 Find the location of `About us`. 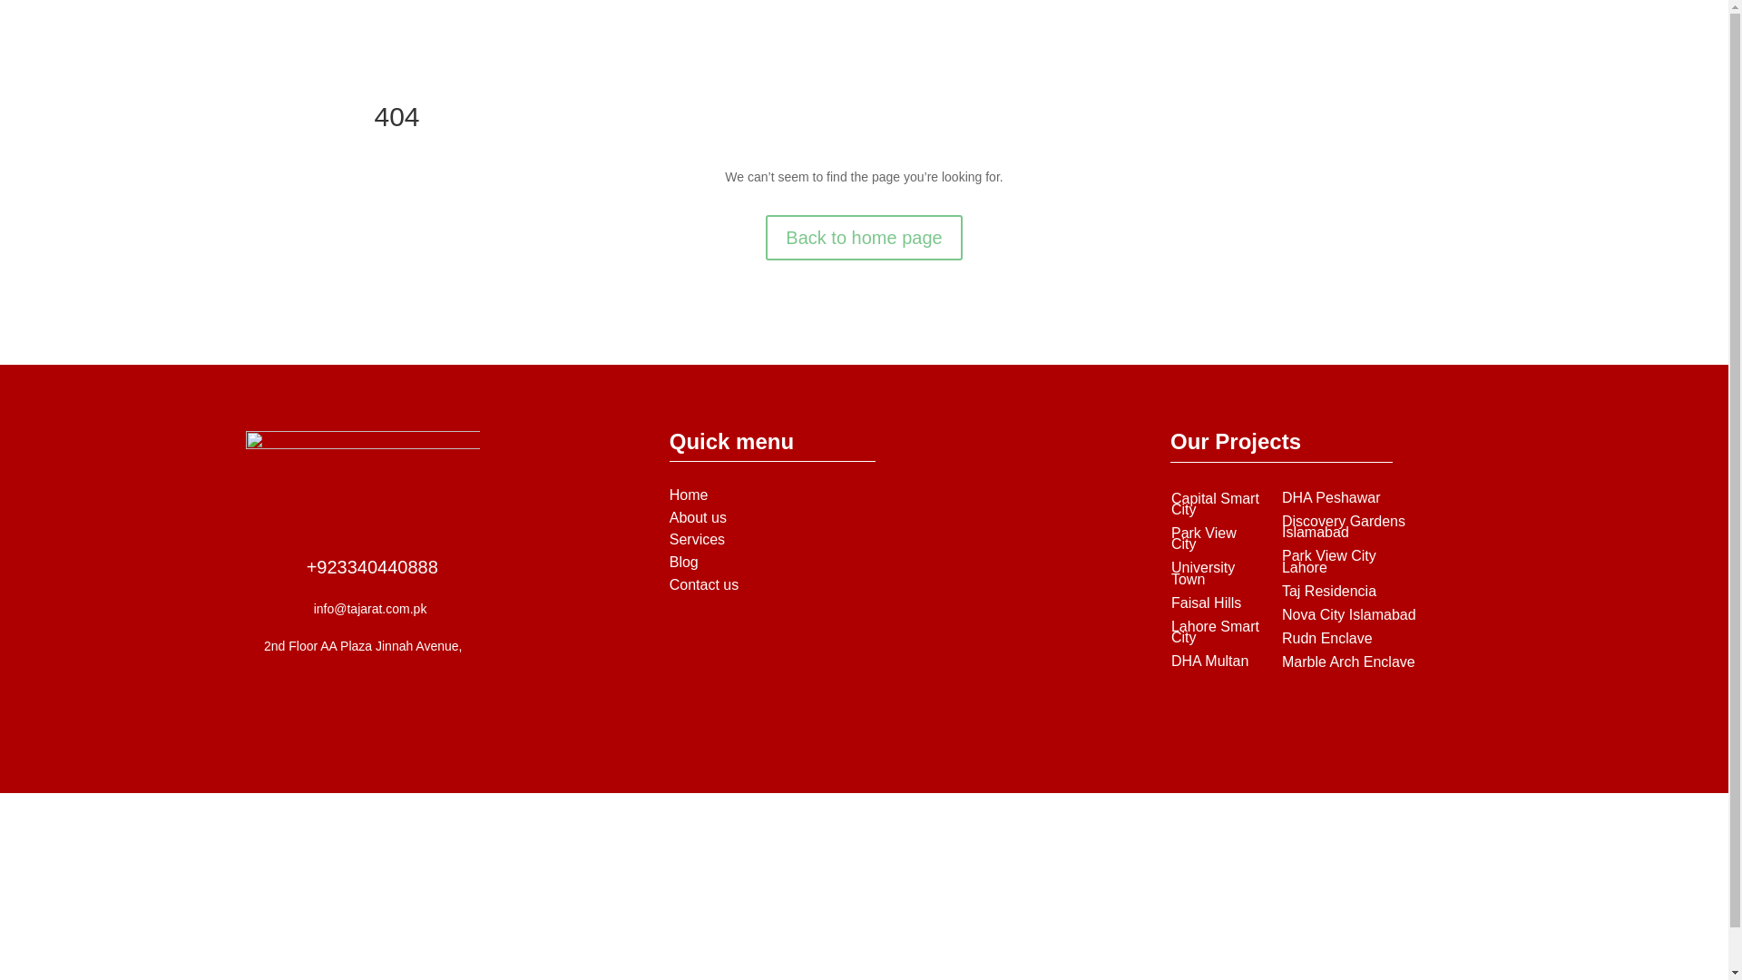

About us is located at coordinates (697, 517).